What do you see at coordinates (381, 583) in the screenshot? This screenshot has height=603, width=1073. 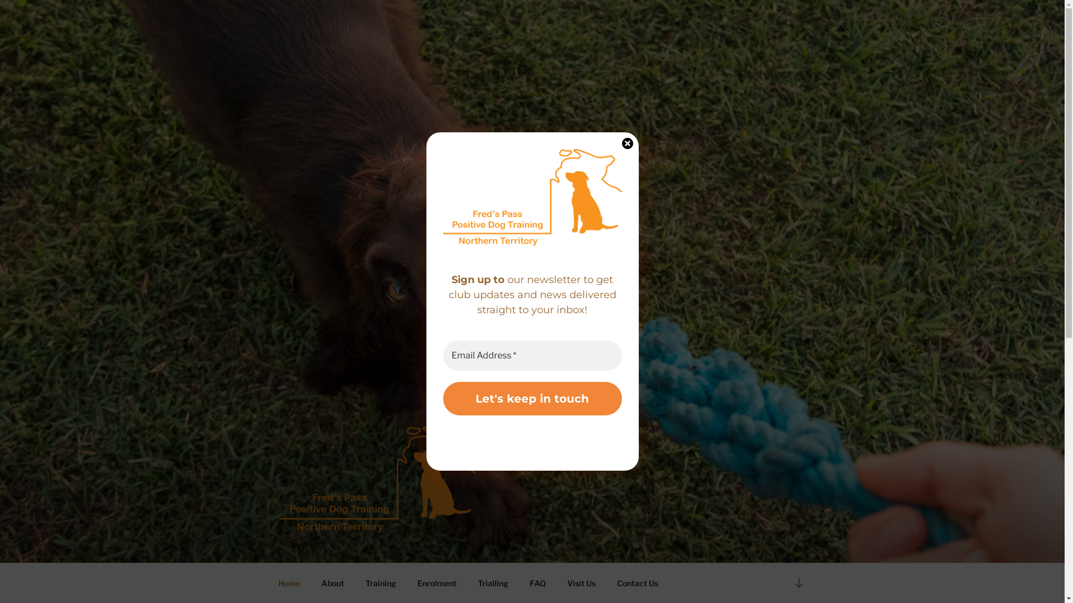 I see `Training` at bounding box center [381, 583].